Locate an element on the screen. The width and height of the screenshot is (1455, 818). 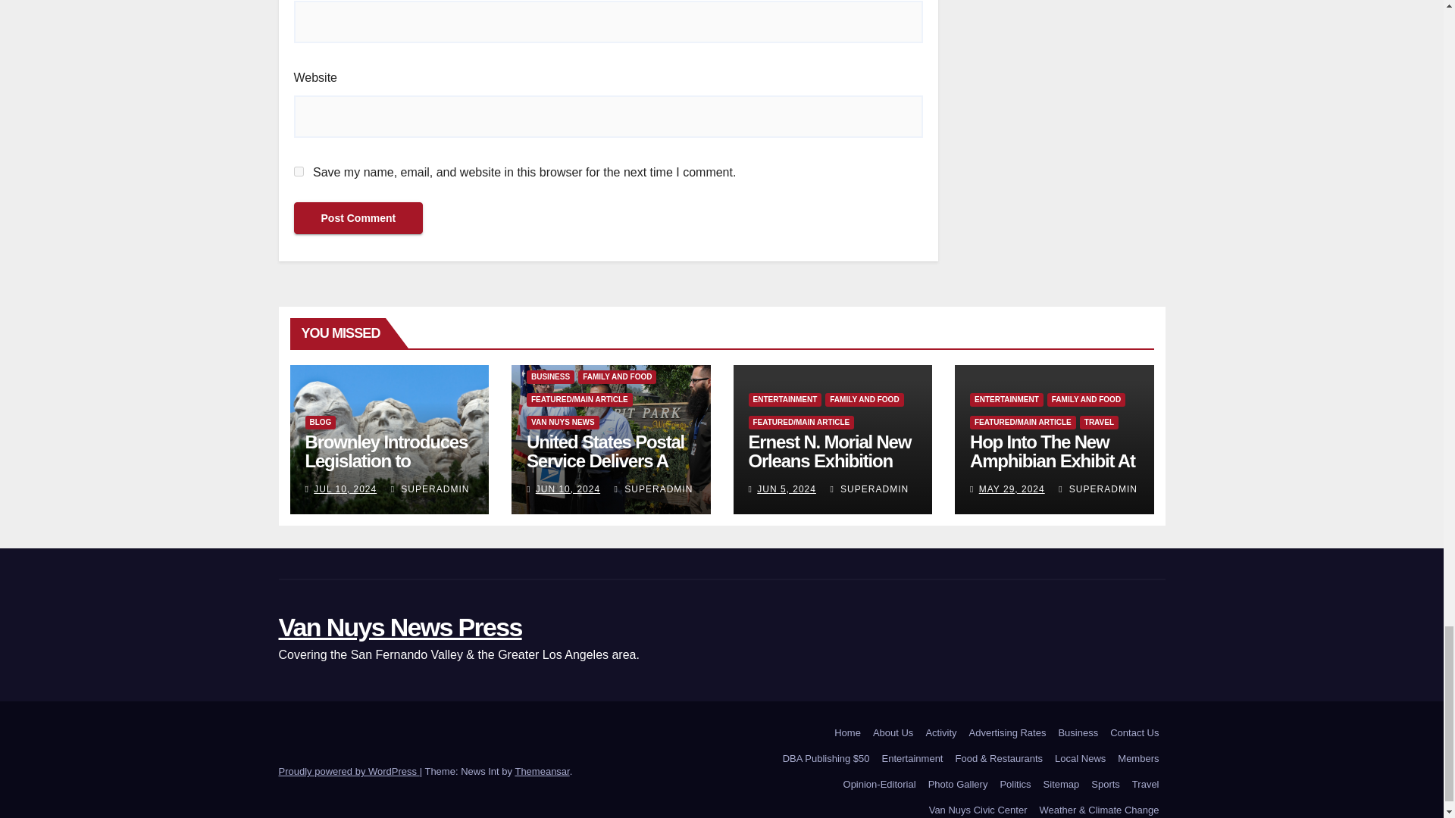
Home is located at coordinates (847, 733).